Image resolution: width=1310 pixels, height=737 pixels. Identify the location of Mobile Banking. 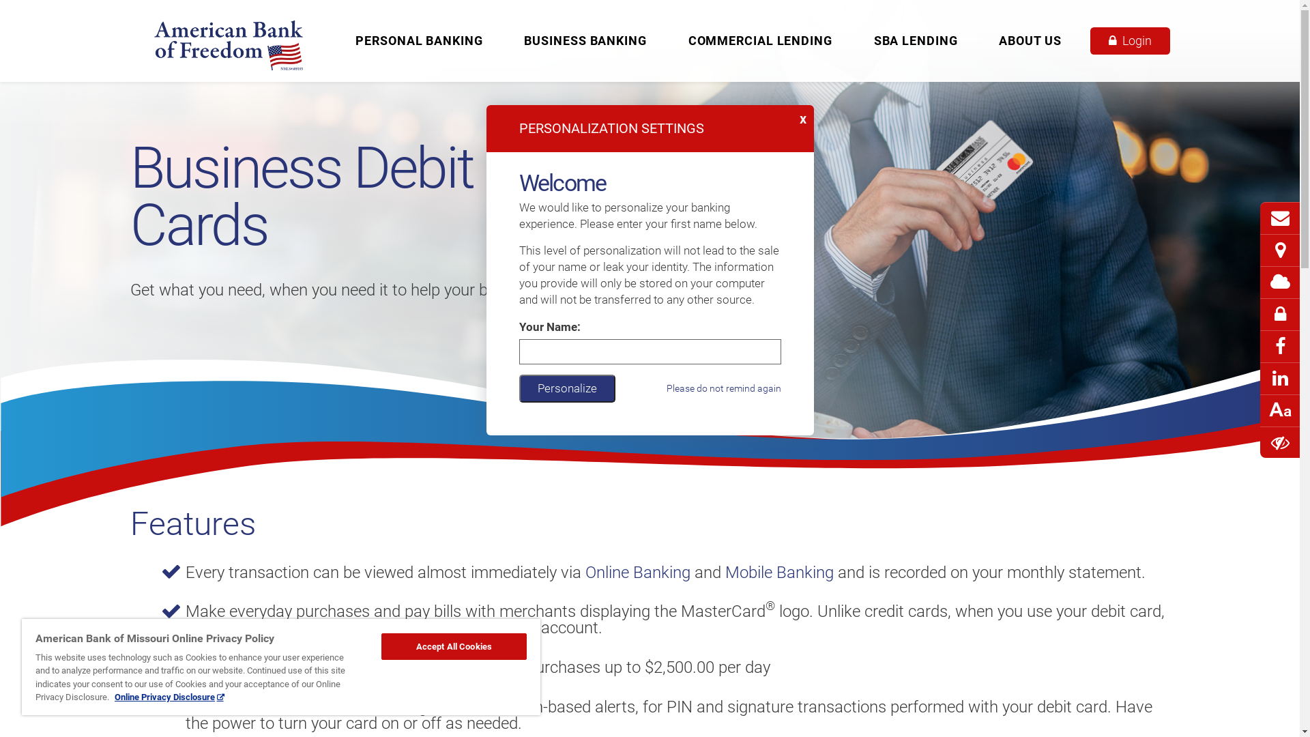
(779, 573).